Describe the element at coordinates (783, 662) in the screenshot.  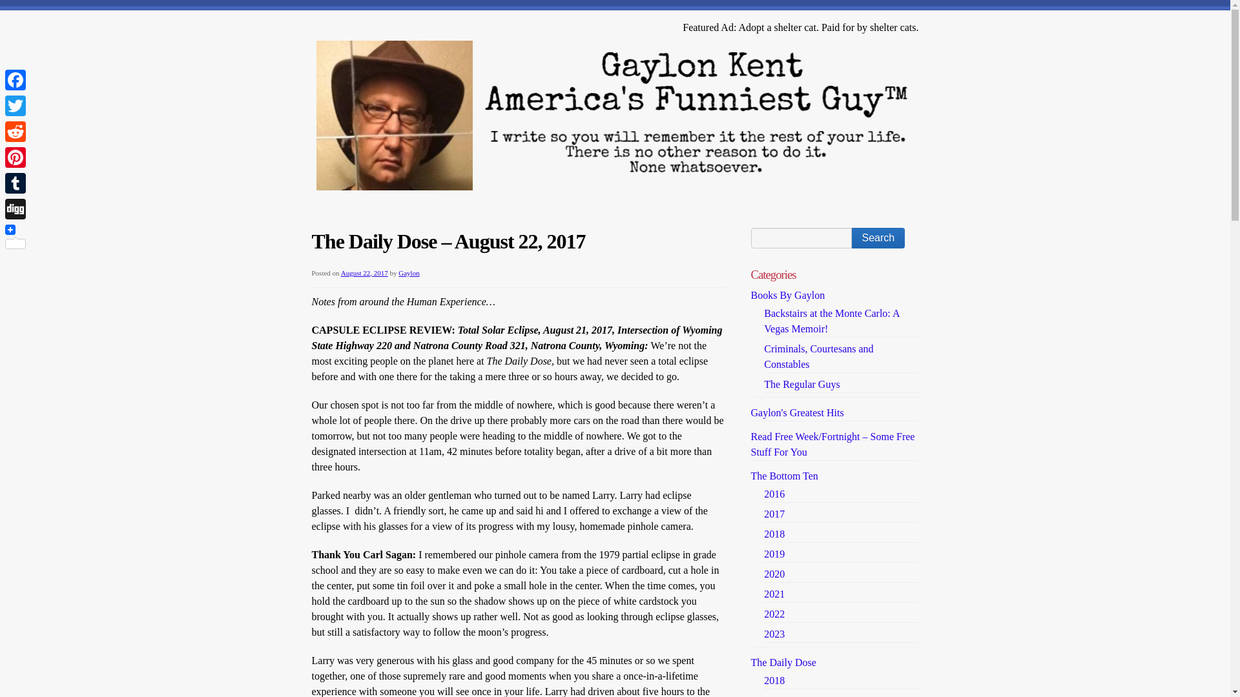
I see `The Daily Dose` at that location.